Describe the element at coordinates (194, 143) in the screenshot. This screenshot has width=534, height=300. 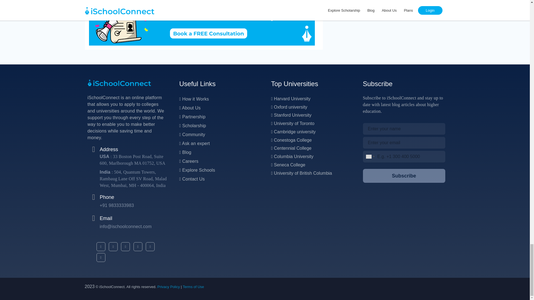
I see `Ask an expert` at that location.